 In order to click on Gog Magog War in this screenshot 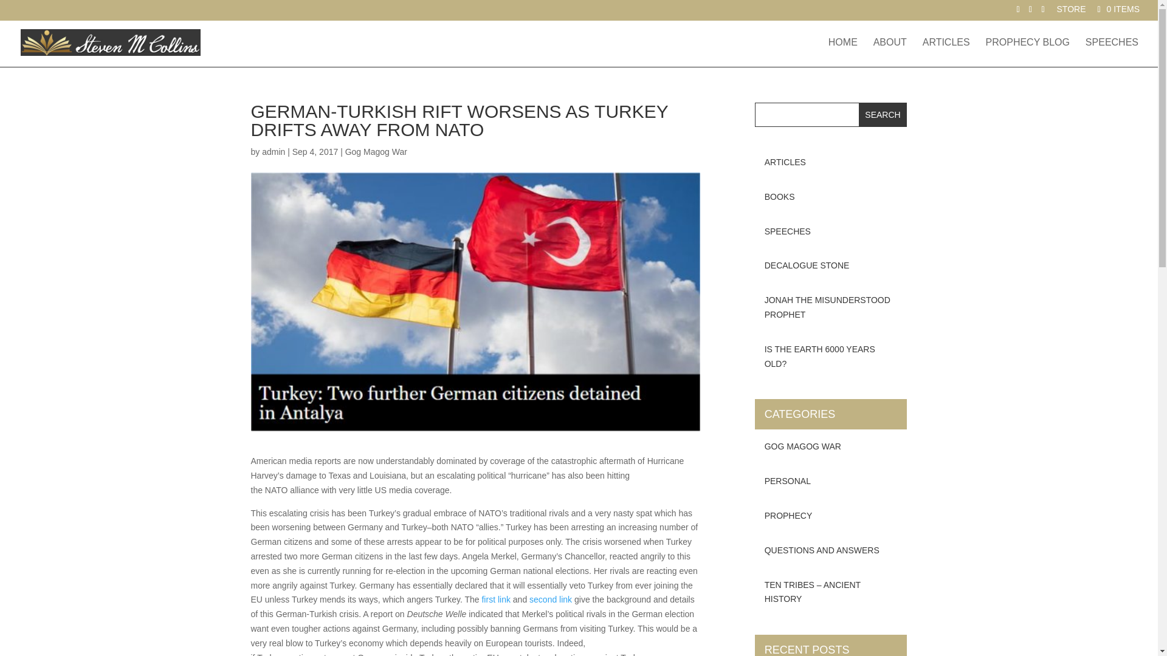, I will do `click(376, 152)`.